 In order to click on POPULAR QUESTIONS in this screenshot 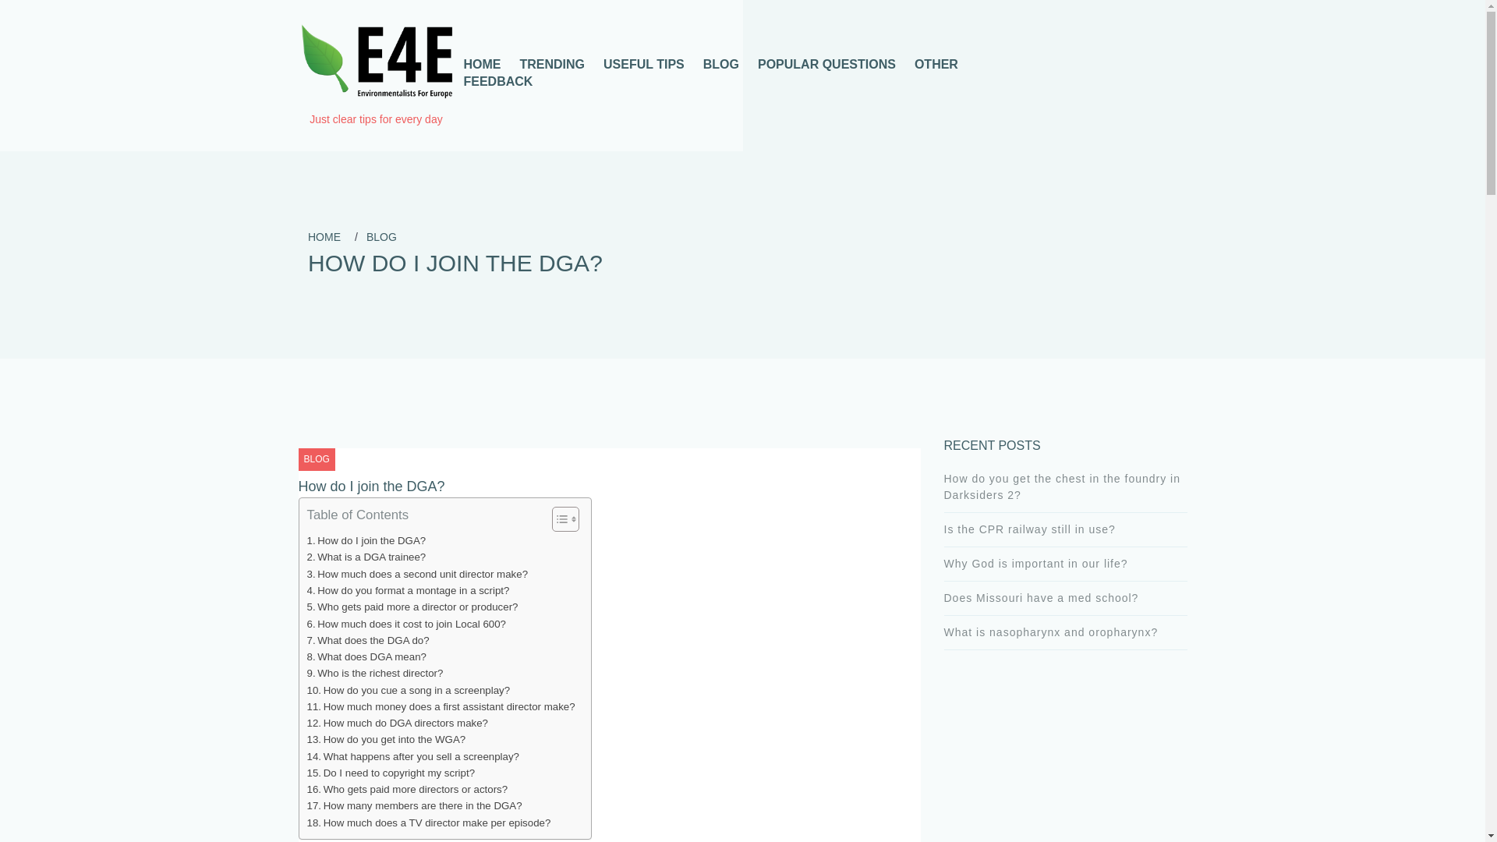, I will do `click(826, 64)`.